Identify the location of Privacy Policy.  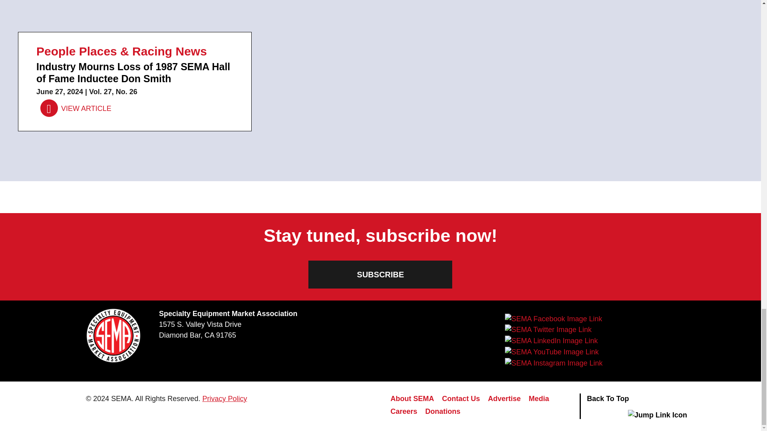
(225, 398).